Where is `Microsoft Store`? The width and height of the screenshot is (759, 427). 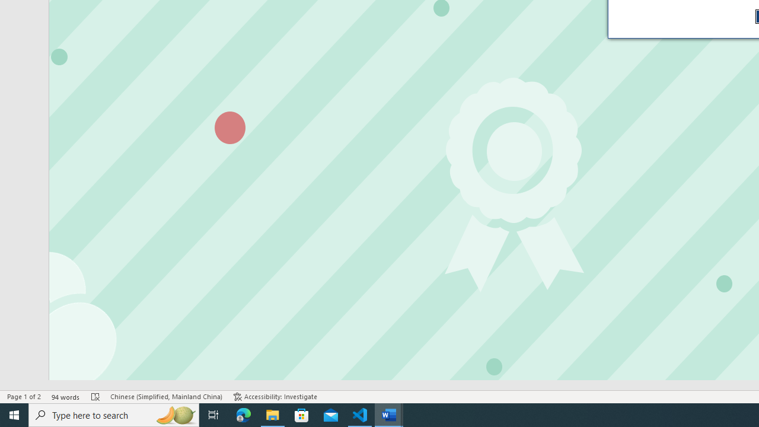 Microsoft Store is located at coordinates (302, 415).